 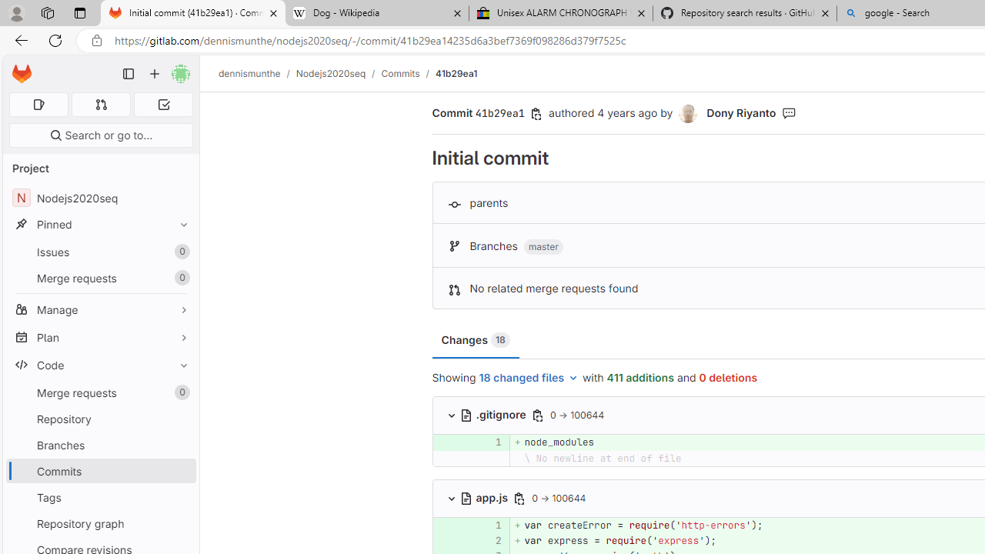 I want to click on Dony Riyanto's avatar, so click(x=688, y=114).